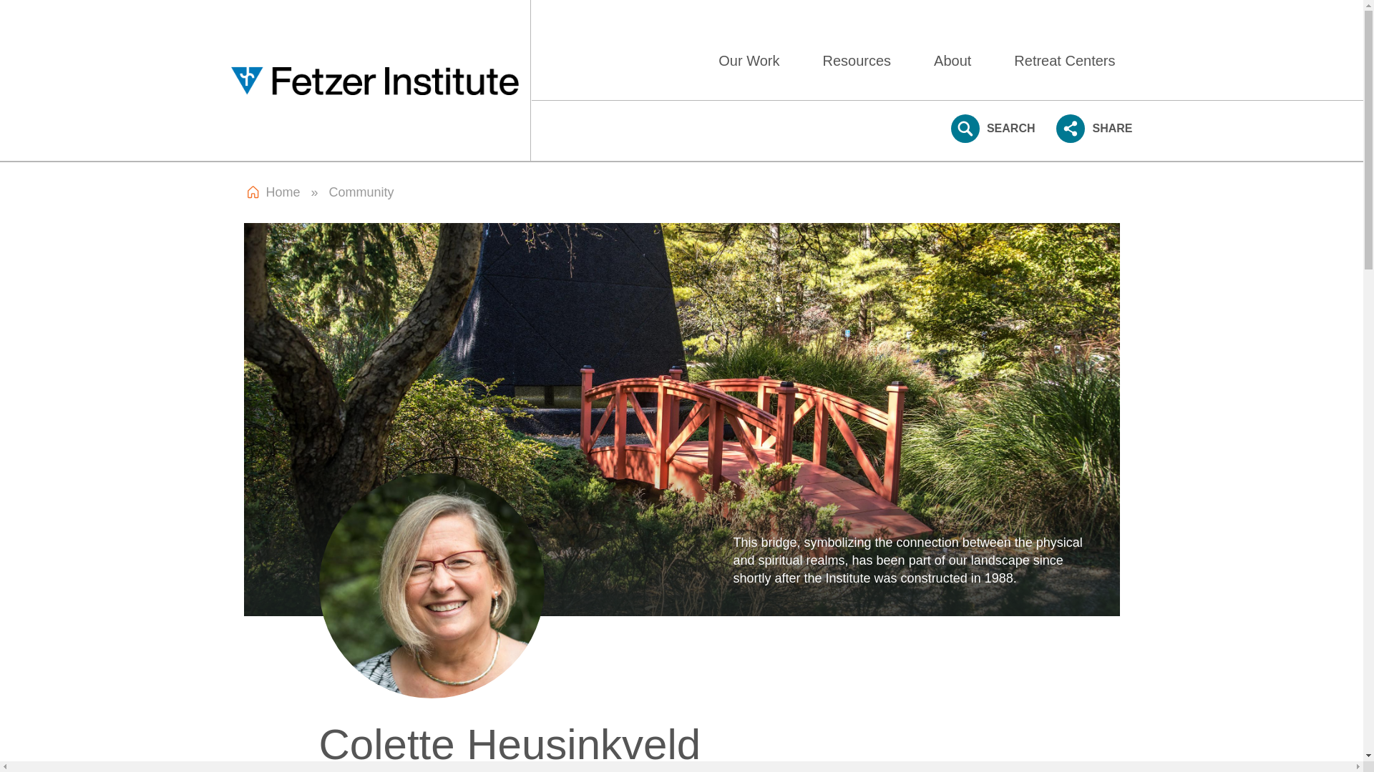 The width and height of the screenshot is (1374, 772). Describe the element at coordinates (362, 192) in the screenshot. I see `Community` at that location.